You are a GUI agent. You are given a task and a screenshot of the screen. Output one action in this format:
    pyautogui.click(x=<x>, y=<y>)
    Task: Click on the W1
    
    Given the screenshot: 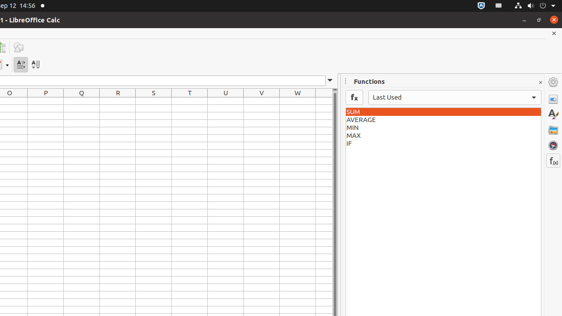 What is the action you would take?
    pyautogui.click(x=298, y=101)
    